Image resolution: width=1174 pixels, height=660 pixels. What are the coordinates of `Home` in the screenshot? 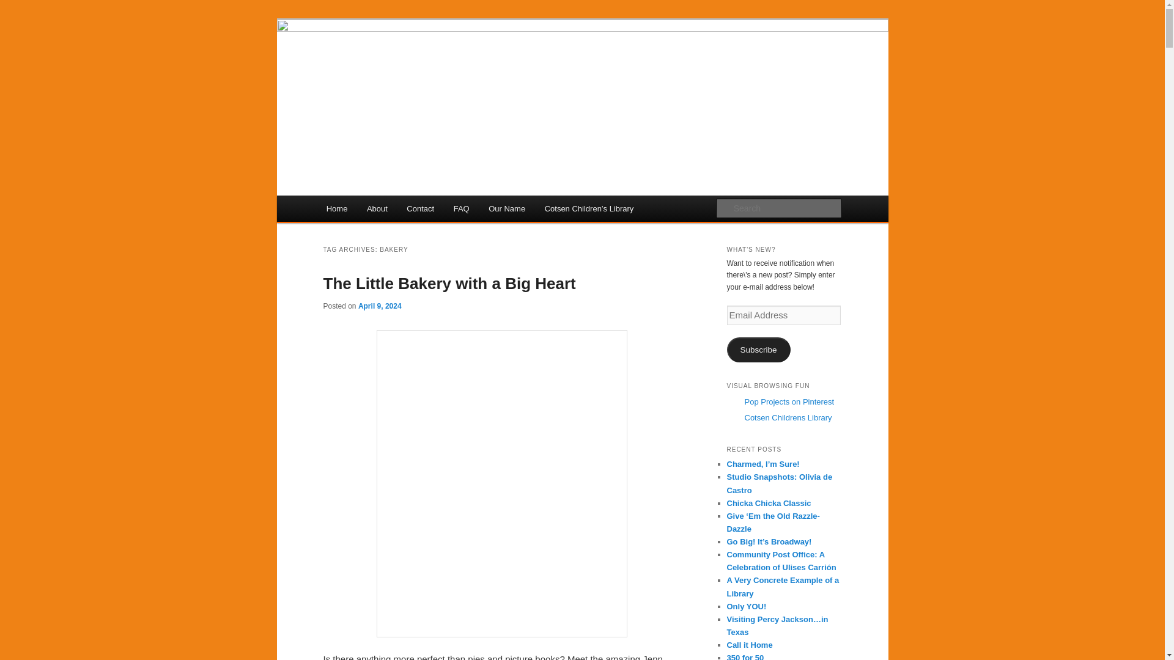 It's located at (336, 208).